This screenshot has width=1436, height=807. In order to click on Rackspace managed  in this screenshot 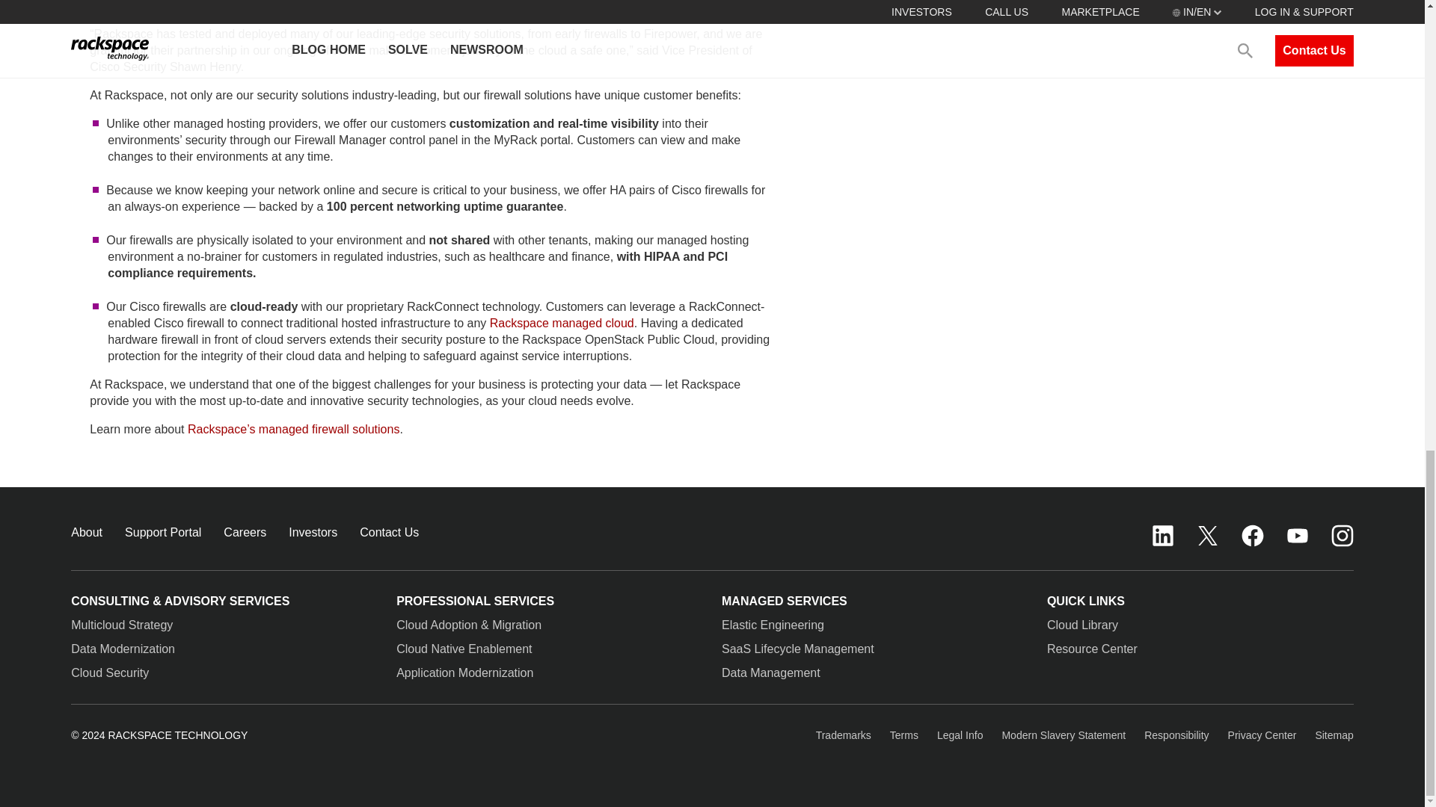, I will do `click(547, 323)`.